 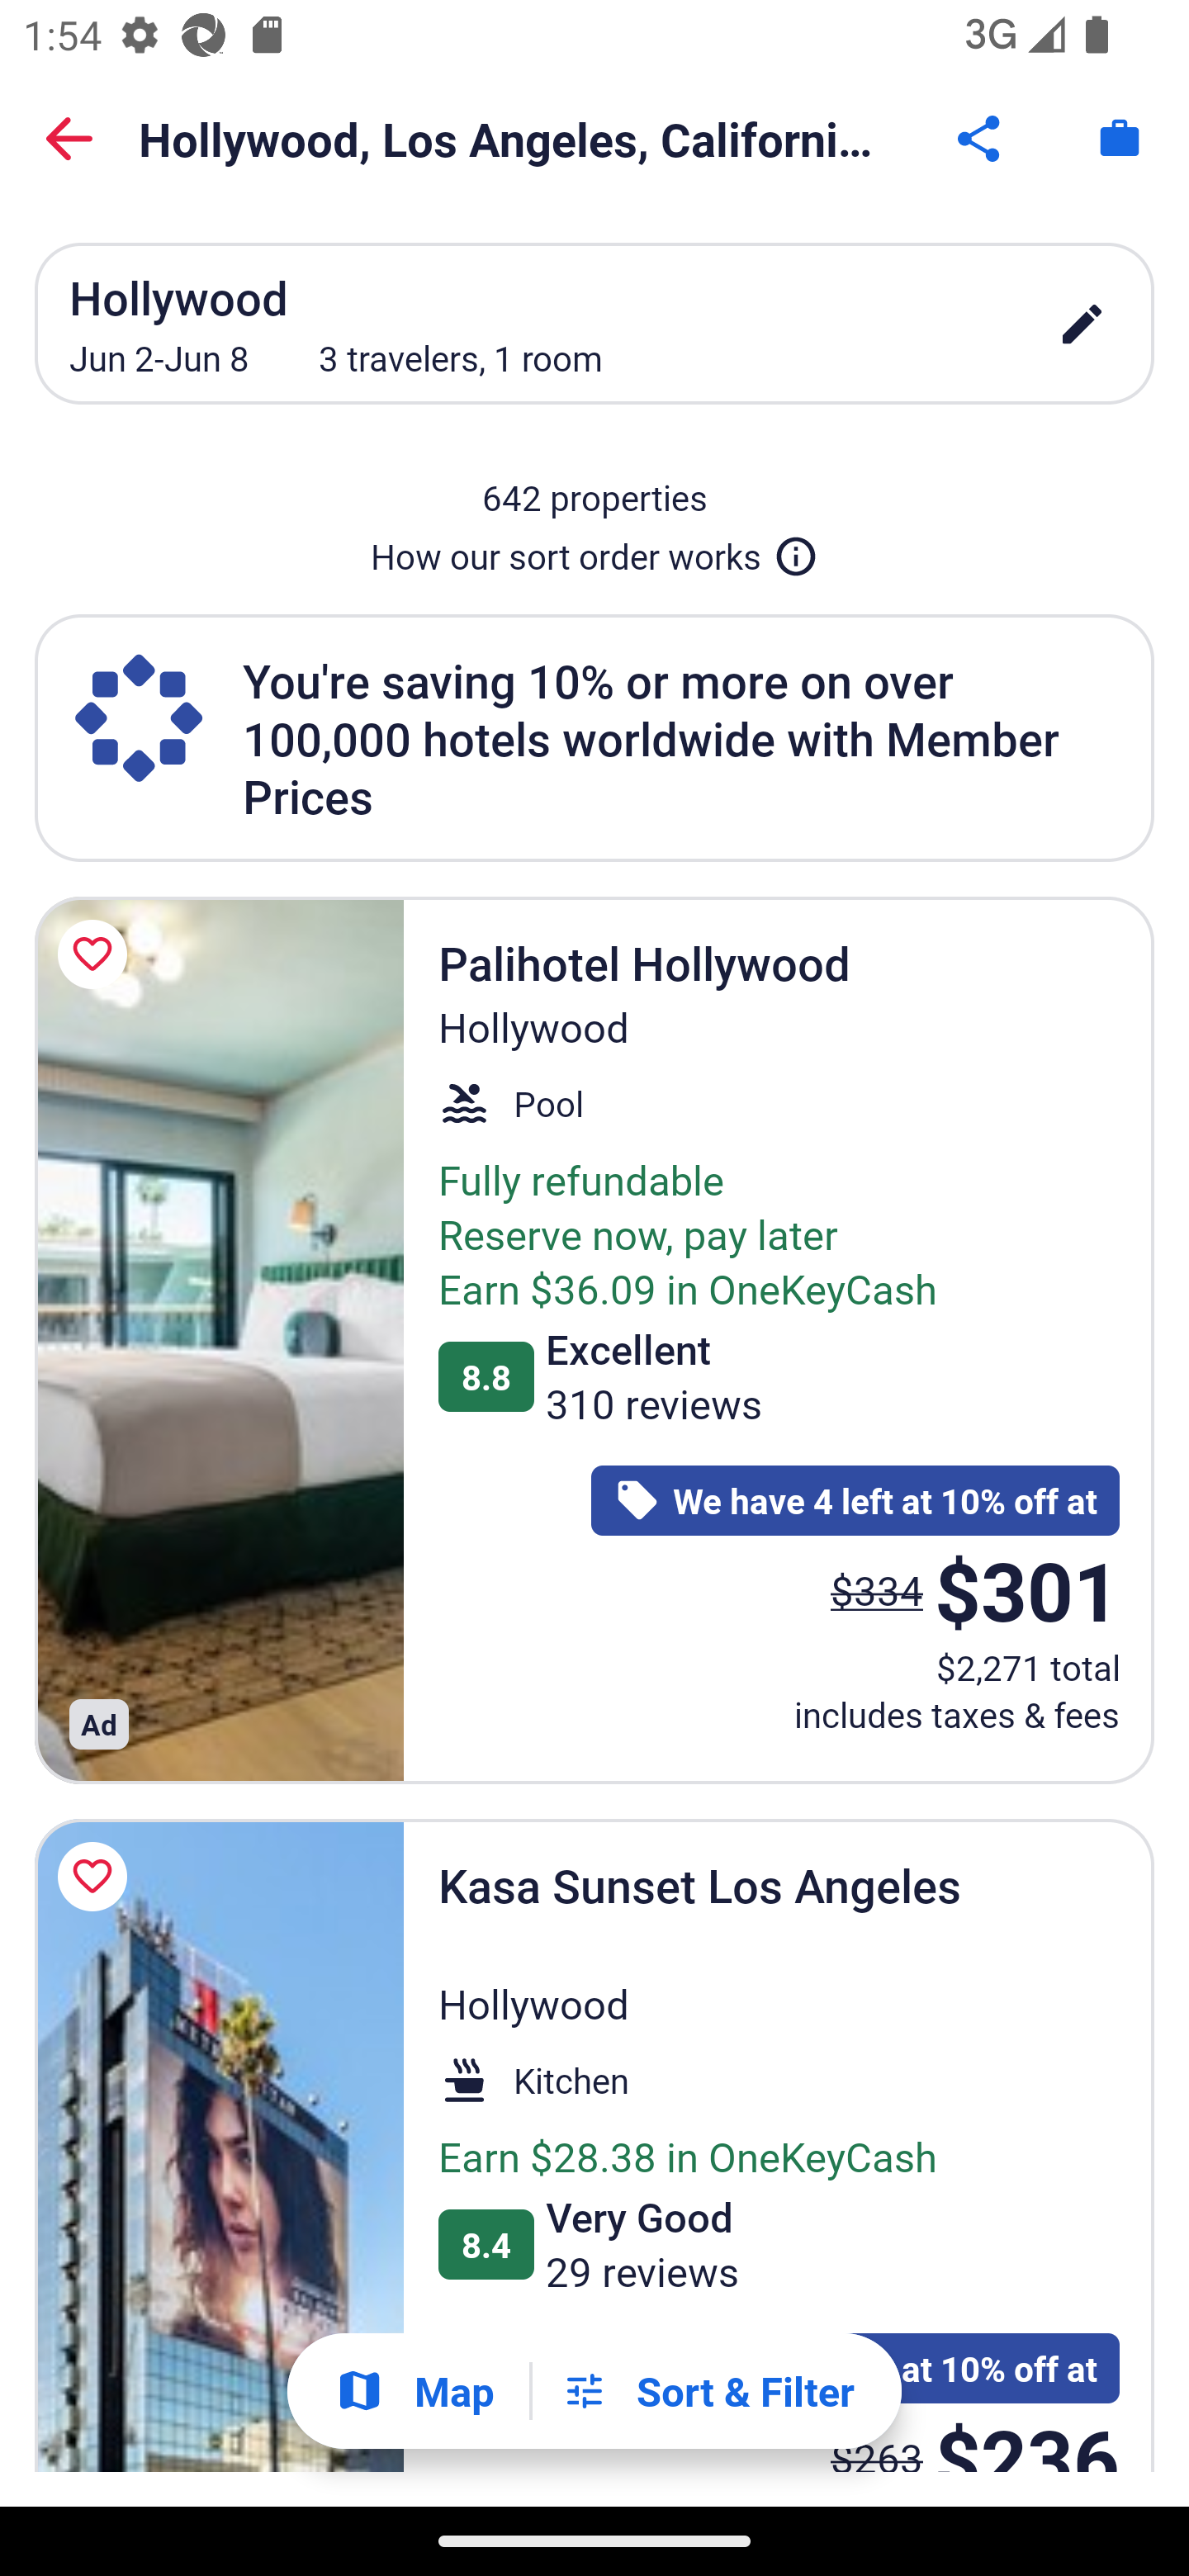 I want to click on Filters Sort & Filter Filters Button, so click(x=708, y=2391).